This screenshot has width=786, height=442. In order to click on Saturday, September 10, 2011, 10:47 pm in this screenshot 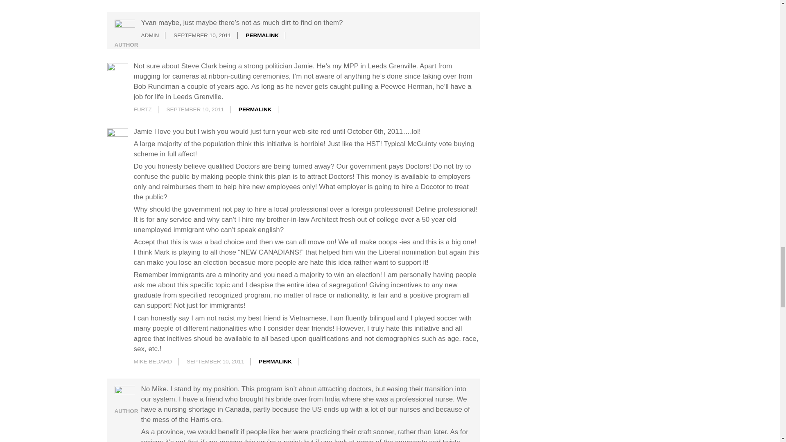, I will do `click(215, 361)`.